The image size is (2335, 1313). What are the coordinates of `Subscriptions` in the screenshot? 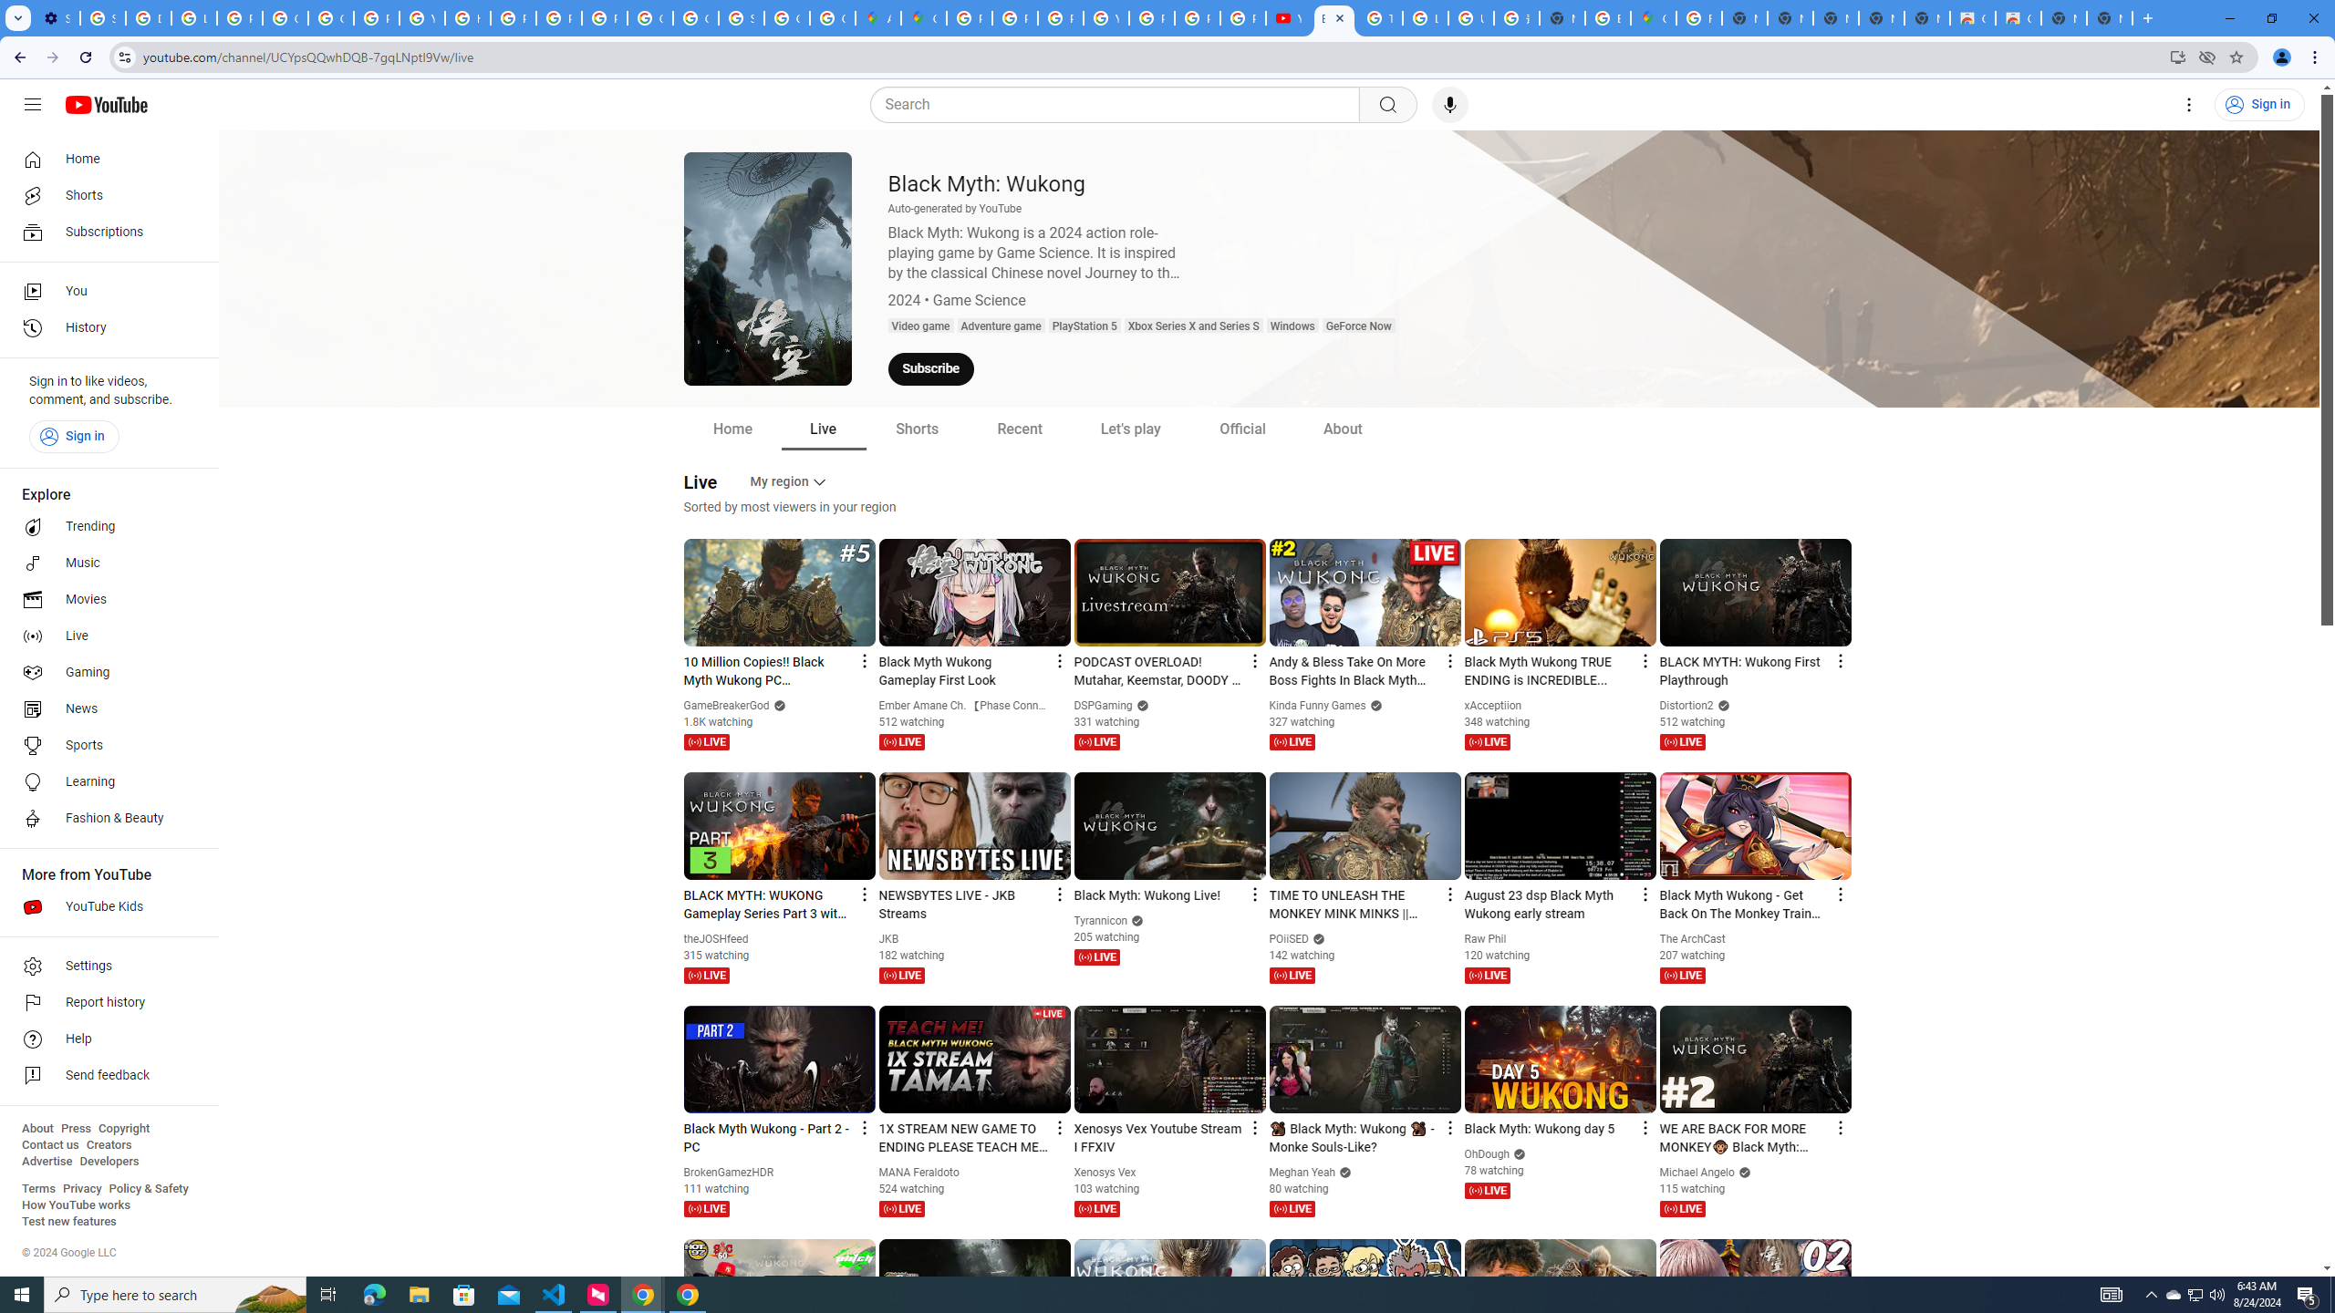 It's located at (104, 232).